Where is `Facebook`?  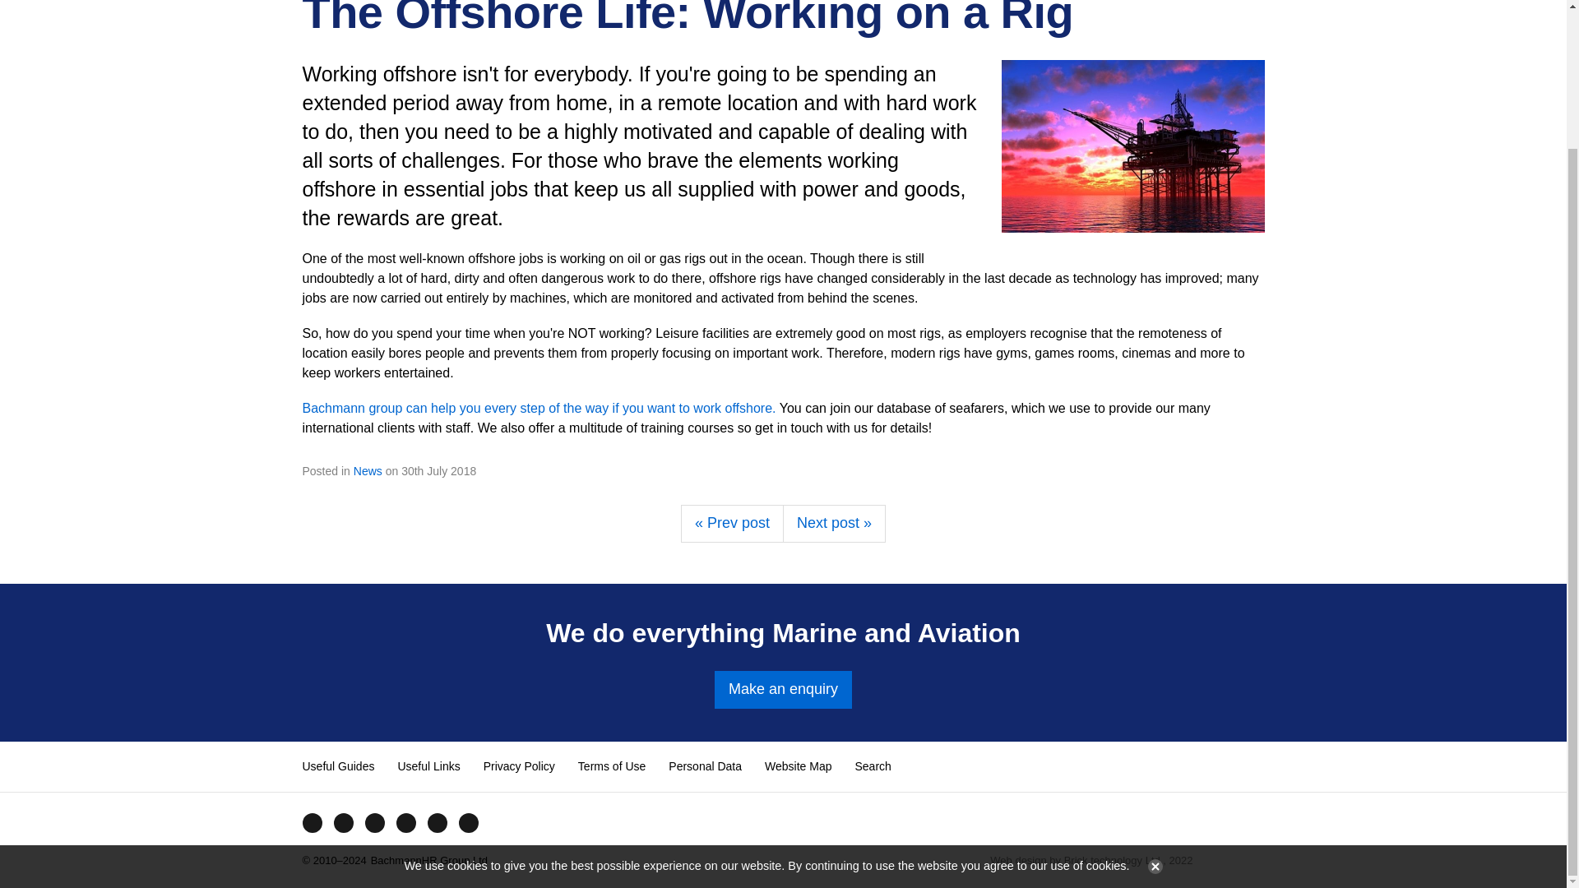 Facebook is located at coordinates (311, 822).